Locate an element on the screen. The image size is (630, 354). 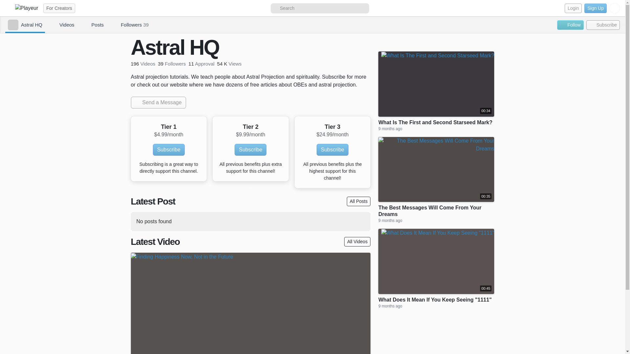
Subscribe is located at coordinates (603, 25).